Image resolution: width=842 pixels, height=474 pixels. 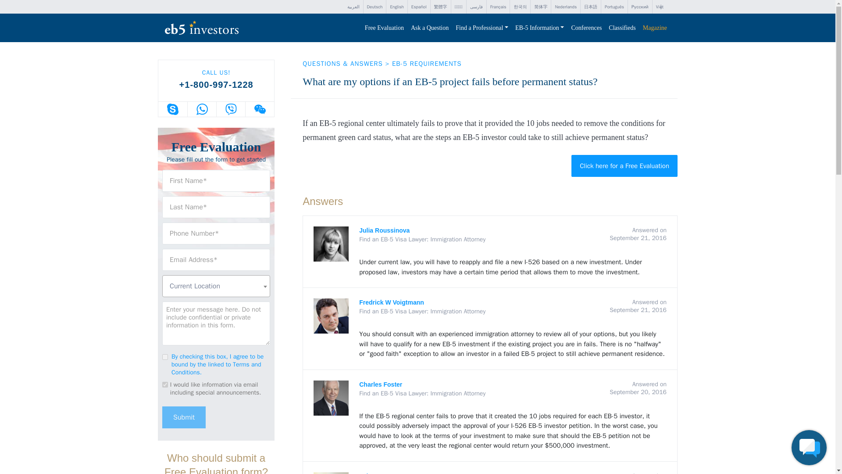 I want to click on Submit, so click(x=184, y=417).